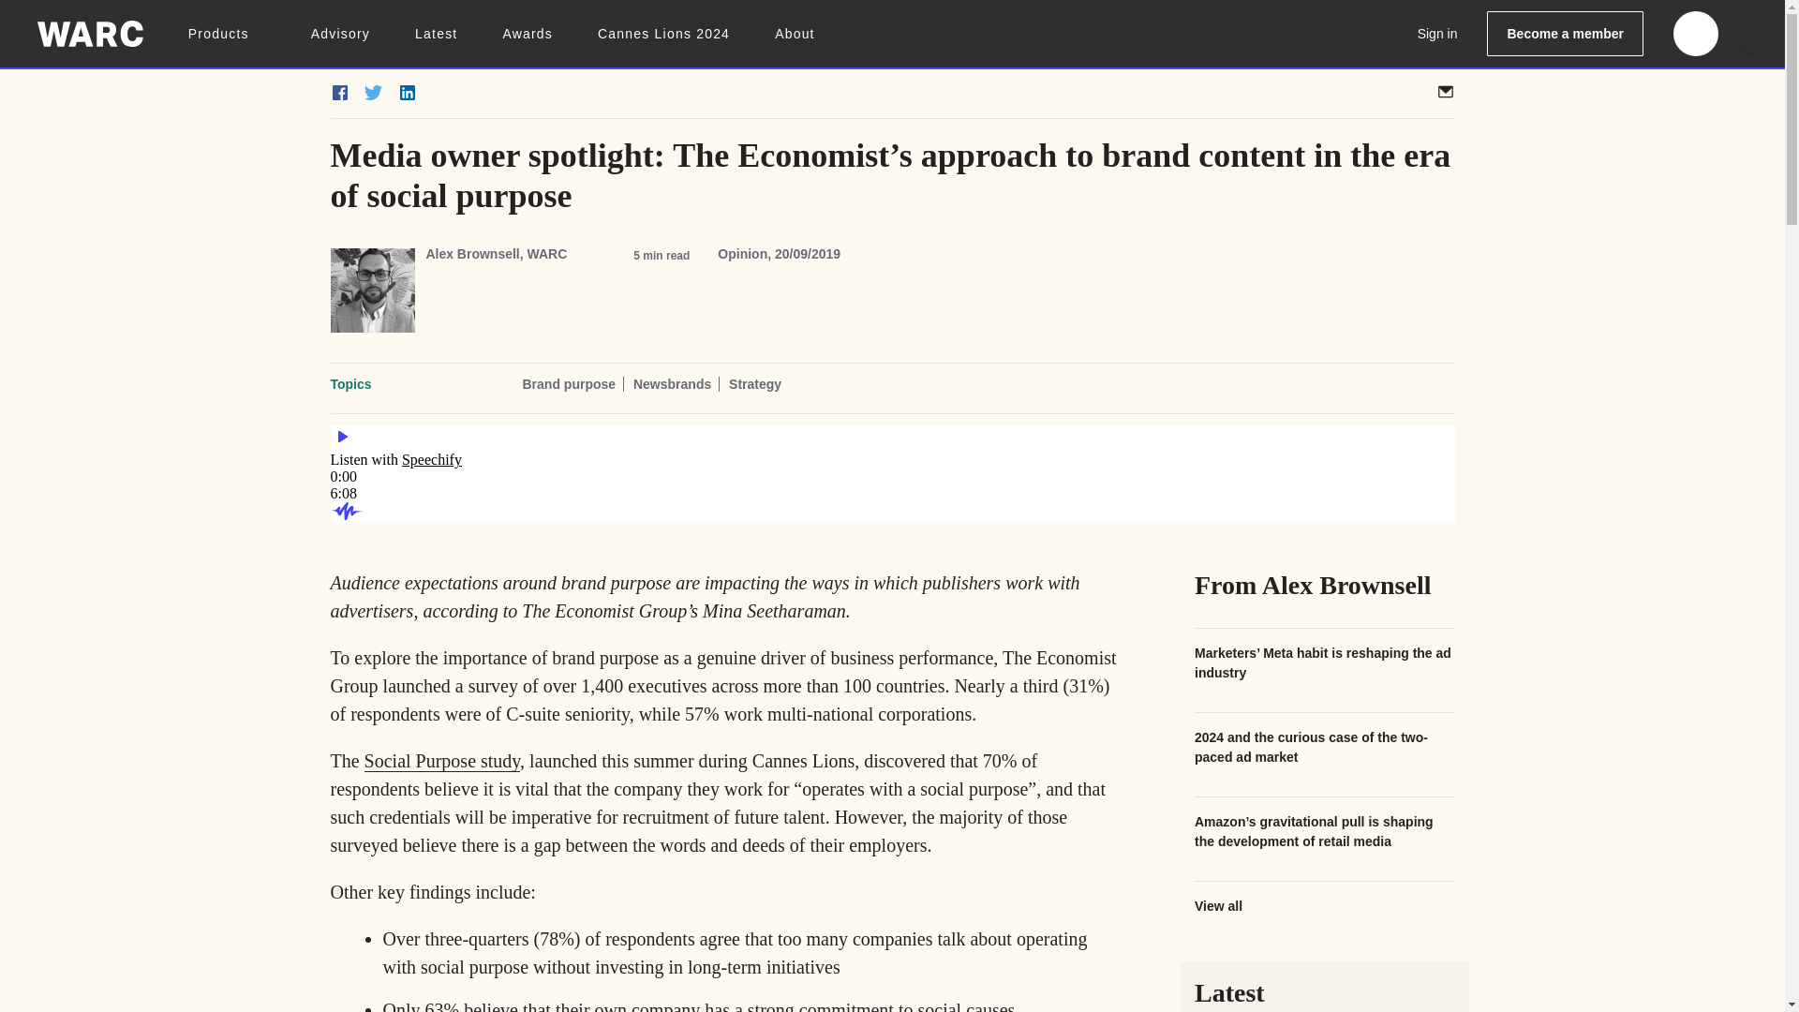 This screenshot has width=1799, height=1012. I want to click on About, so click(795, 34).